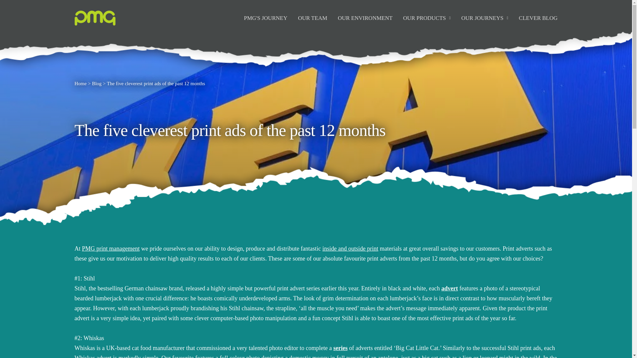 Image resolution: width=637 pixels, height=358 pixels. Describe the element at coordinates (313, 18) in the screenshot. I see `OUR TEAM` at that location.